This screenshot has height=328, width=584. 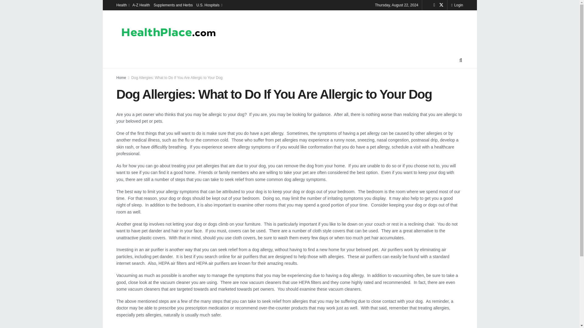 I want to click on Login, so click(x=457, y=5).